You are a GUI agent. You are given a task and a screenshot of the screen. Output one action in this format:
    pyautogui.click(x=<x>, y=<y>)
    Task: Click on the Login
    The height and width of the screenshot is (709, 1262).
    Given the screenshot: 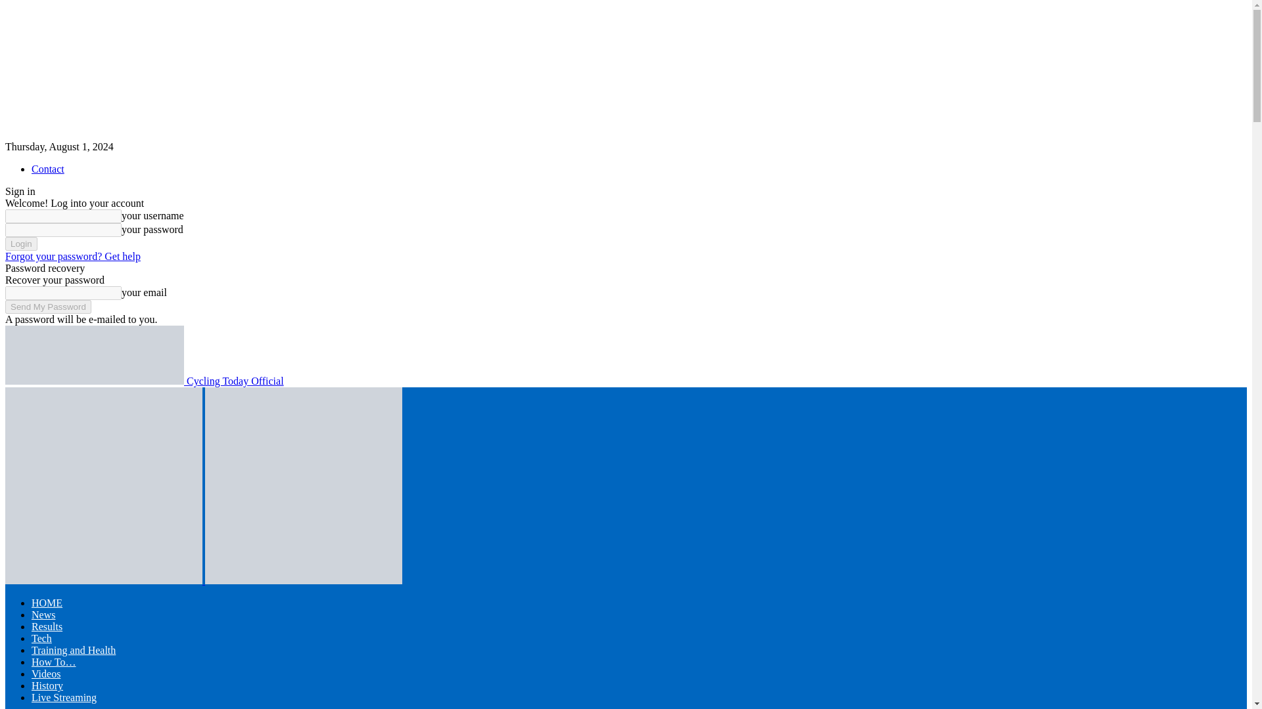 What is the action you would take?
    pyautogui.click(x=21, y=244)
    